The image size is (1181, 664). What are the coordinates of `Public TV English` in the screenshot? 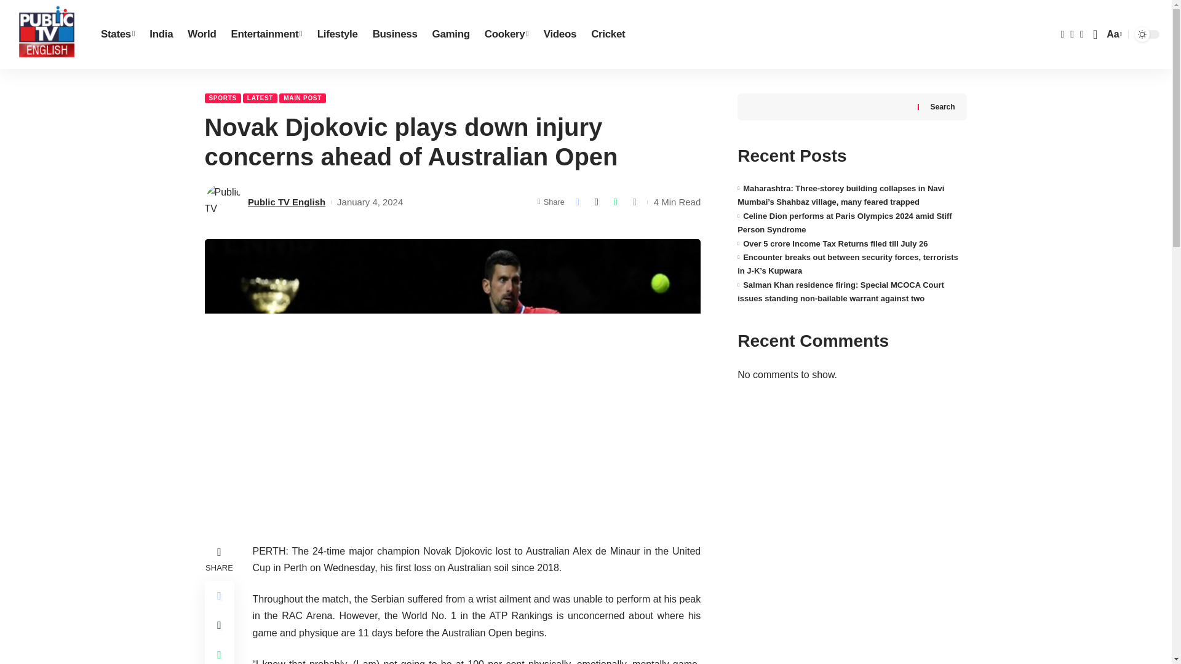 It's located at (47, 34).